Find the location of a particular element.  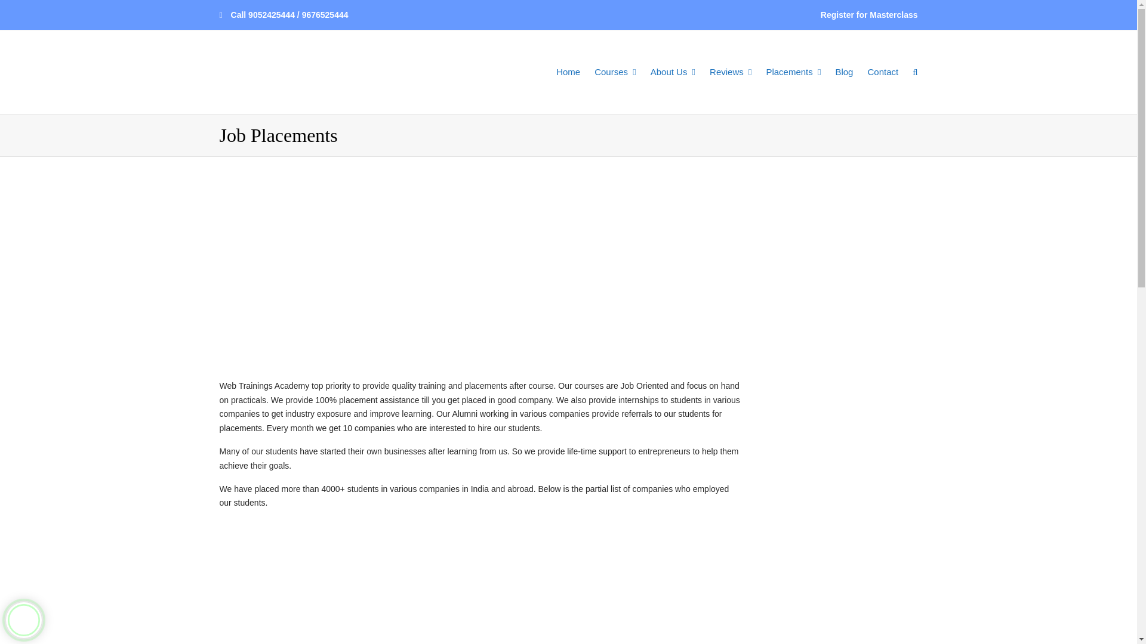

About Us is located at coordinates (672, 72).